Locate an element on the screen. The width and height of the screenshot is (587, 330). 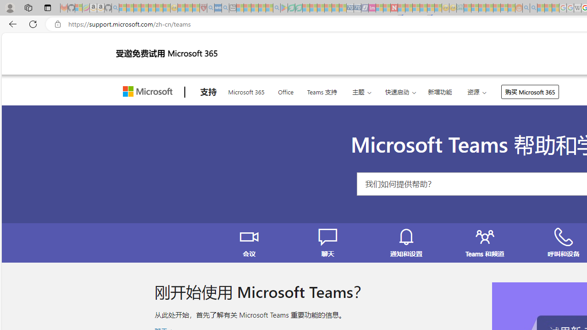
Cheap Car Rentals - Save70.com - Sleeping is located at coordinates (350, 8).